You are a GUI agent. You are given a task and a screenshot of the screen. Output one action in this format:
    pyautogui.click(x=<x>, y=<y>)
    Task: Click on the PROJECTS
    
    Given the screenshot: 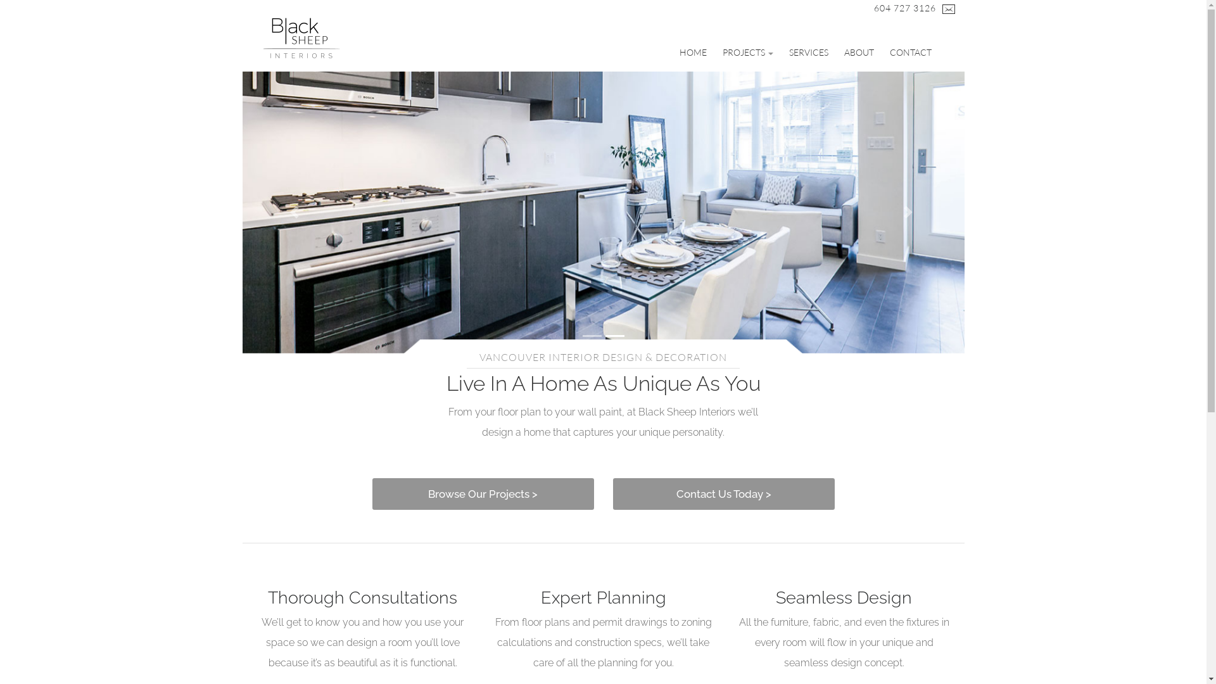 What is the action you would take?
    pyautogui.click(x=747, y=53)
    